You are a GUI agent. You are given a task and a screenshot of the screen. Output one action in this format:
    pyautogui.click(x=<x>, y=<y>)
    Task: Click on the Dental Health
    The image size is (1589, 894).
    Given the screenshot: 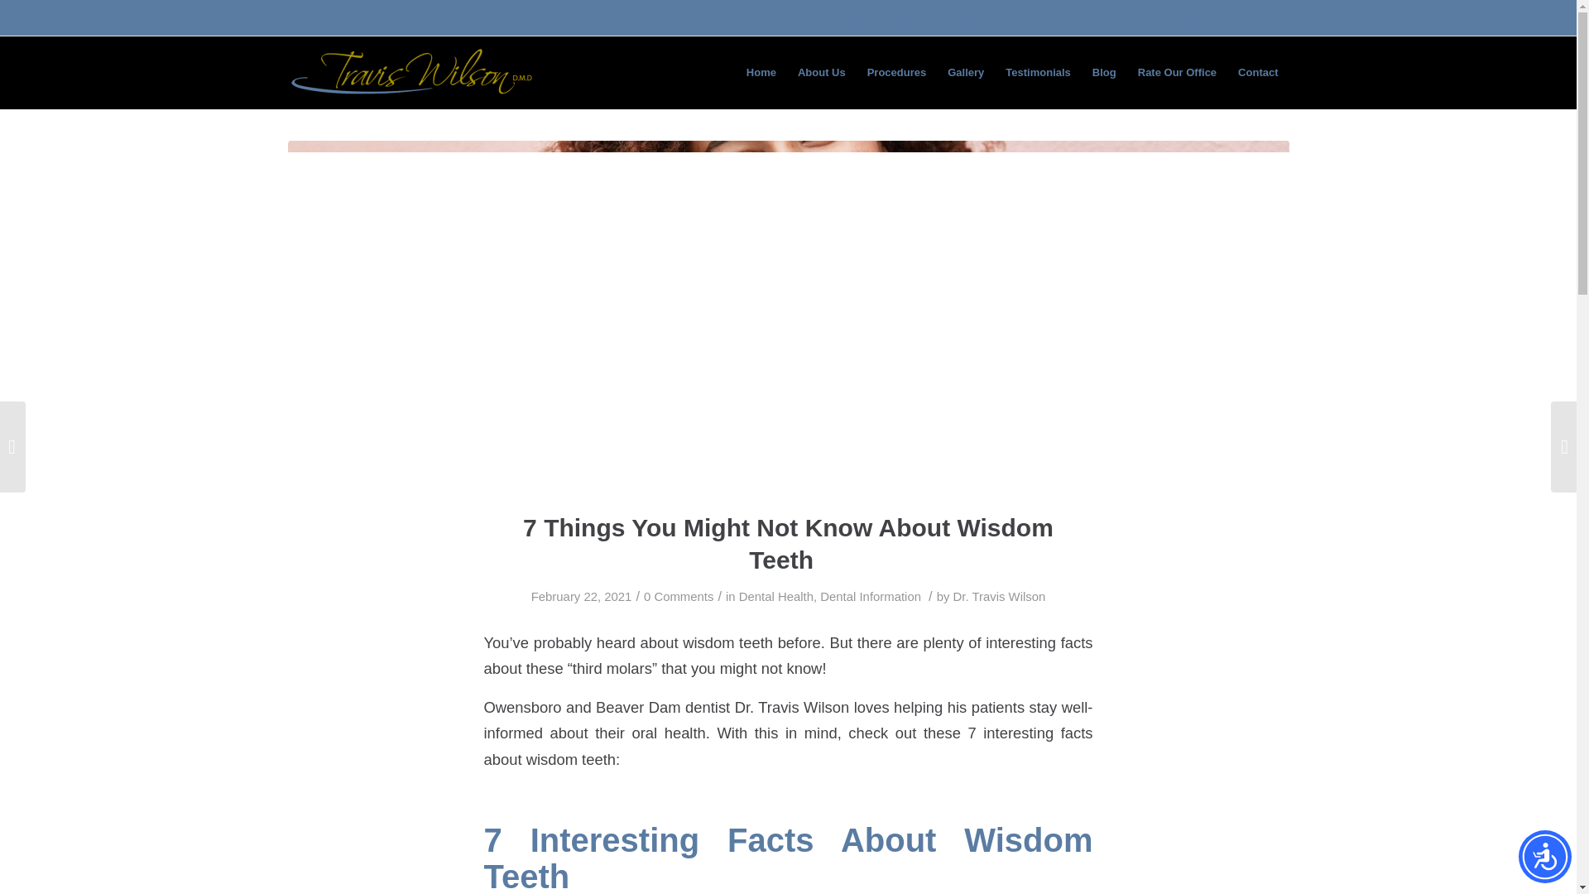 What is the action you would take?
    pyautogui.click(x=776, y=596)
    